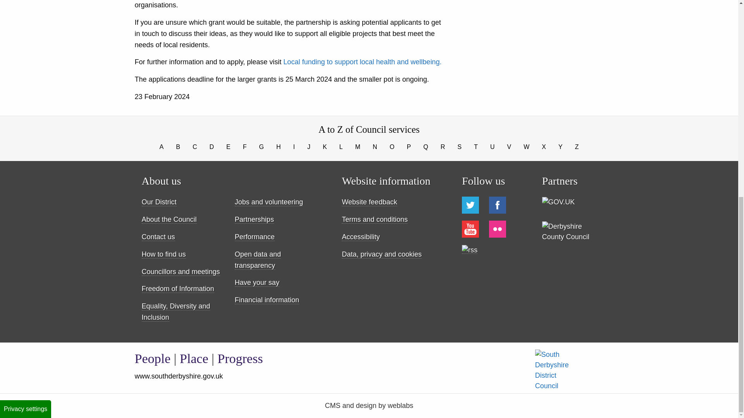  Describe the element at coordinates (26, 38) in the screenshot. I see `Review your choices regarding cookies on this web site` at that location.